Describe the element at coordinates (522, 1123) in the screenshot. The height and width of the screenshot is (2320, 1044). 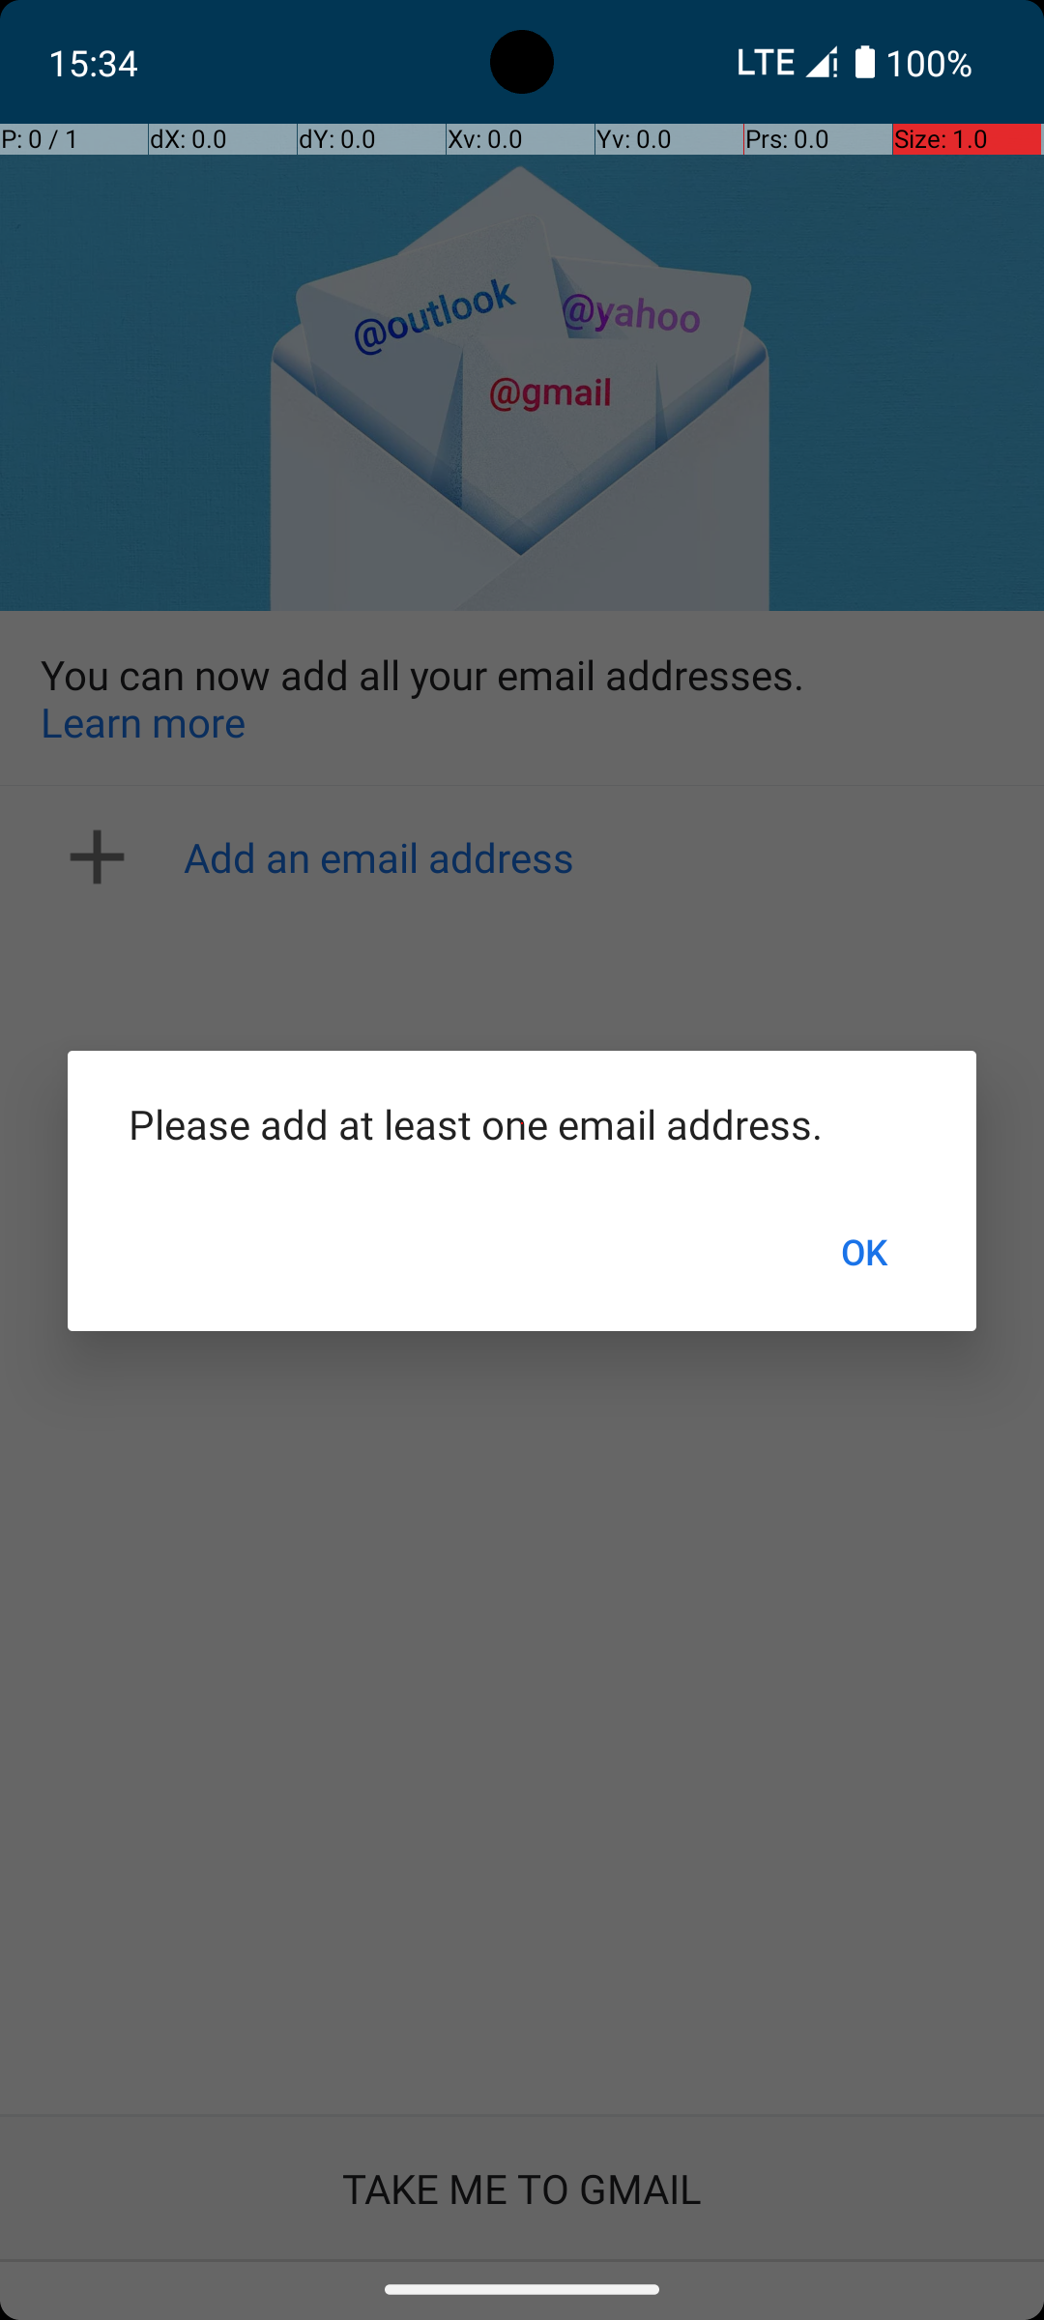
I see `Please add at least one email address.` at that location.